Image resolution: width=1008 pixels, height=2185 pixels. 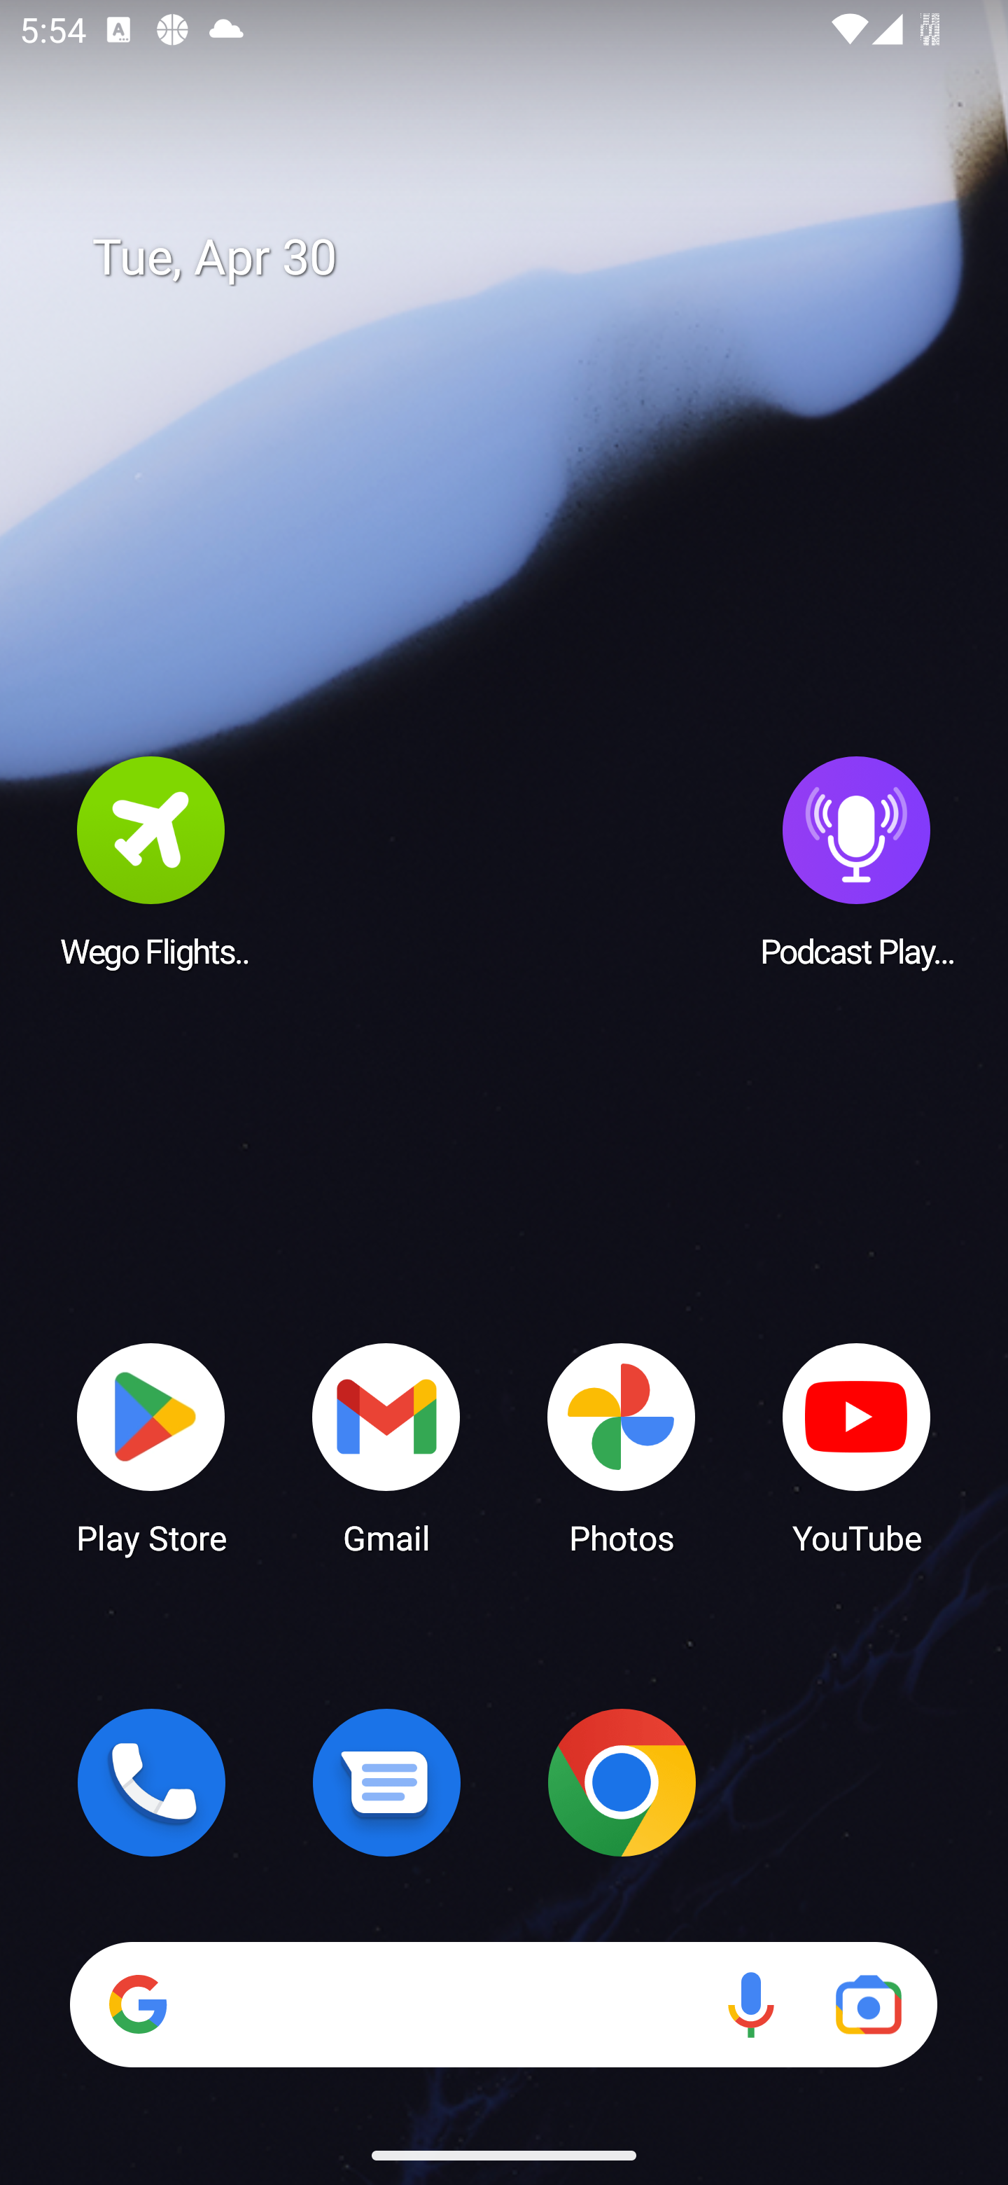 What do you see at coordinates (750, 2004) in the screenshot?
I see `Voice search` at bounding box center [750, 2004].